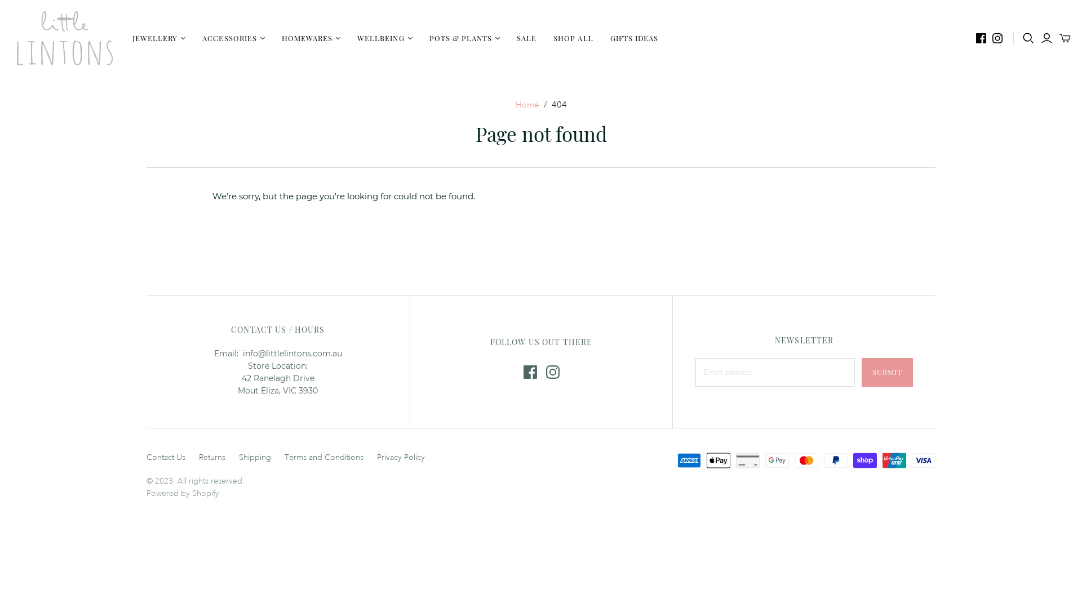 The height and width of the screenshot is (608, 1082). What do you see at coordinates (526, 38) in the screenshot?
I see `SALE` at bounding box center [526, 38].